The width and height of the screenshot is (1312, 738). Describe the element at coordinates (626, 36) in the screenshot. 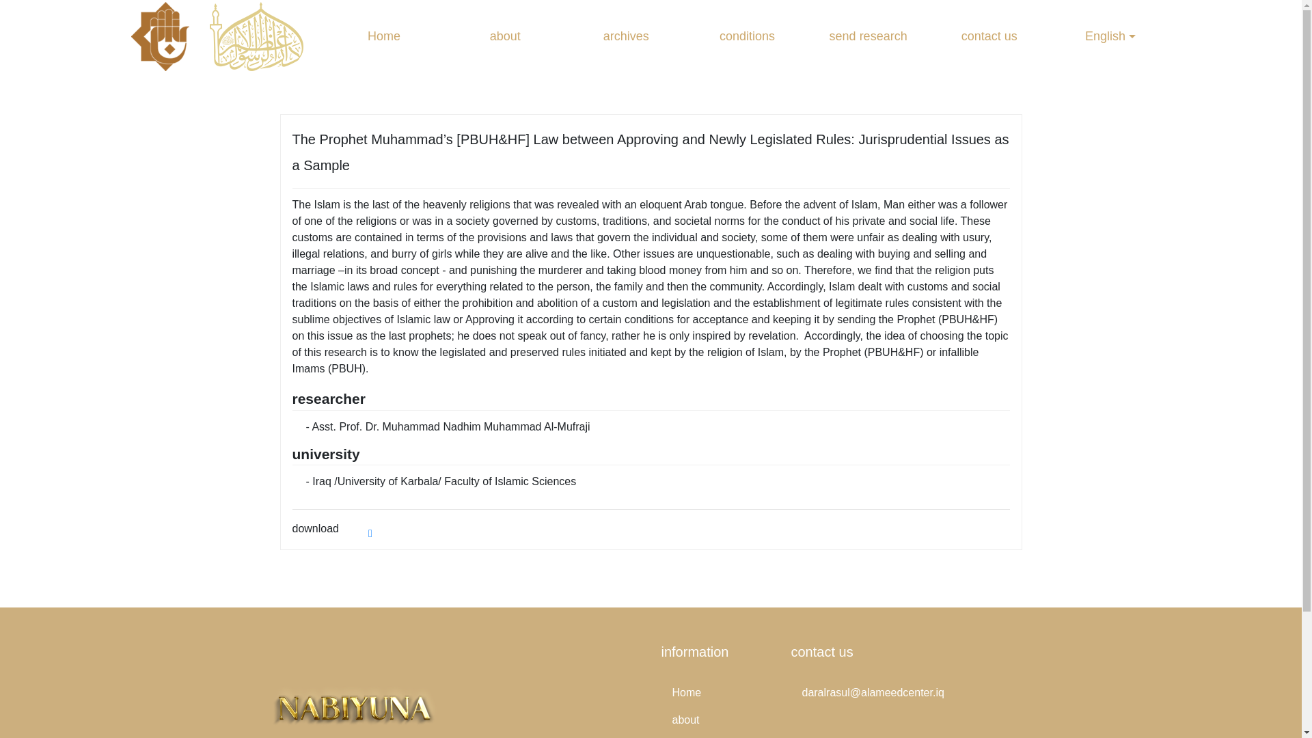

I see `archives` at that location.